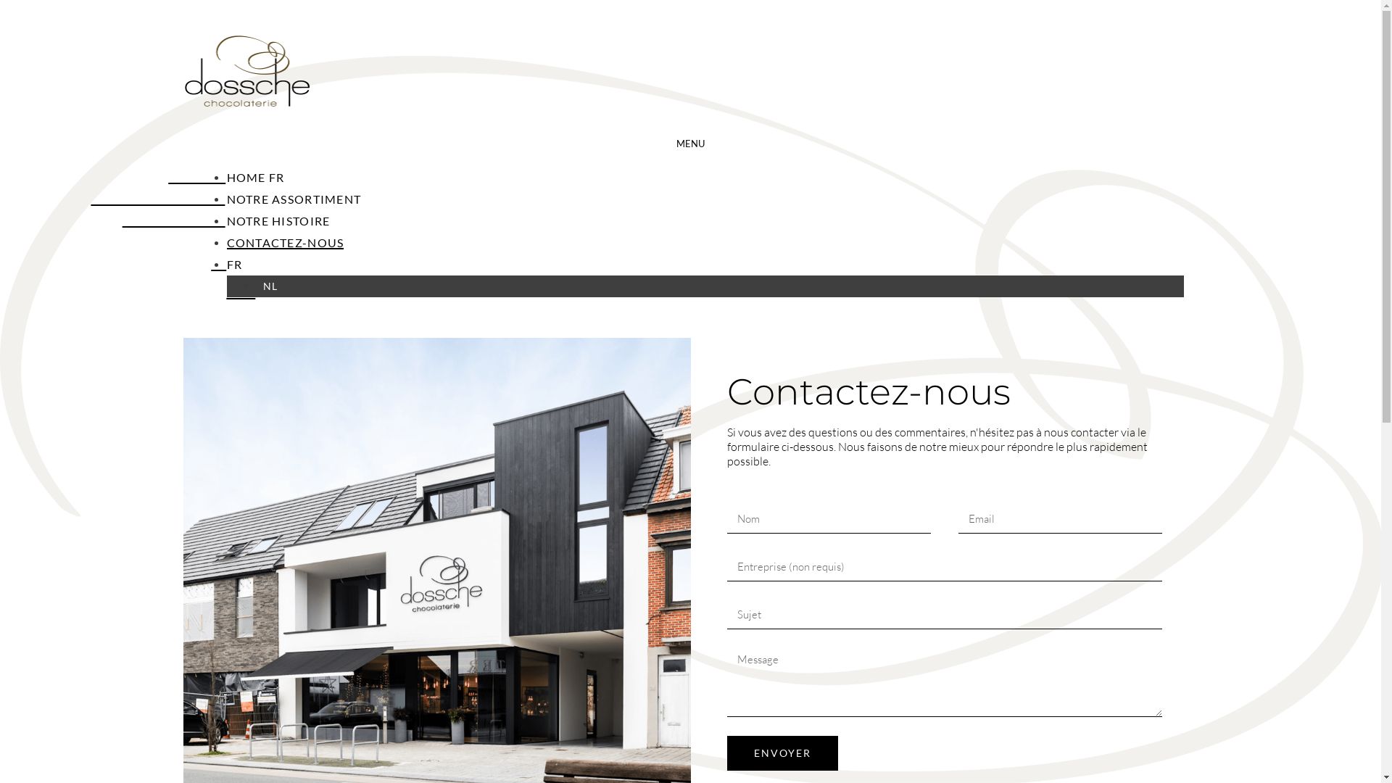  I want to click on CONTACTEZ-NOUS, so click(285, 242).